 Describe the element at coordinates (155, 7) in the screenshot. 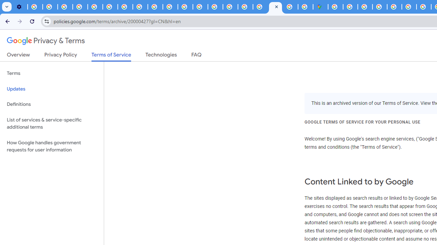

I see `Privacy Checkup` at that location.